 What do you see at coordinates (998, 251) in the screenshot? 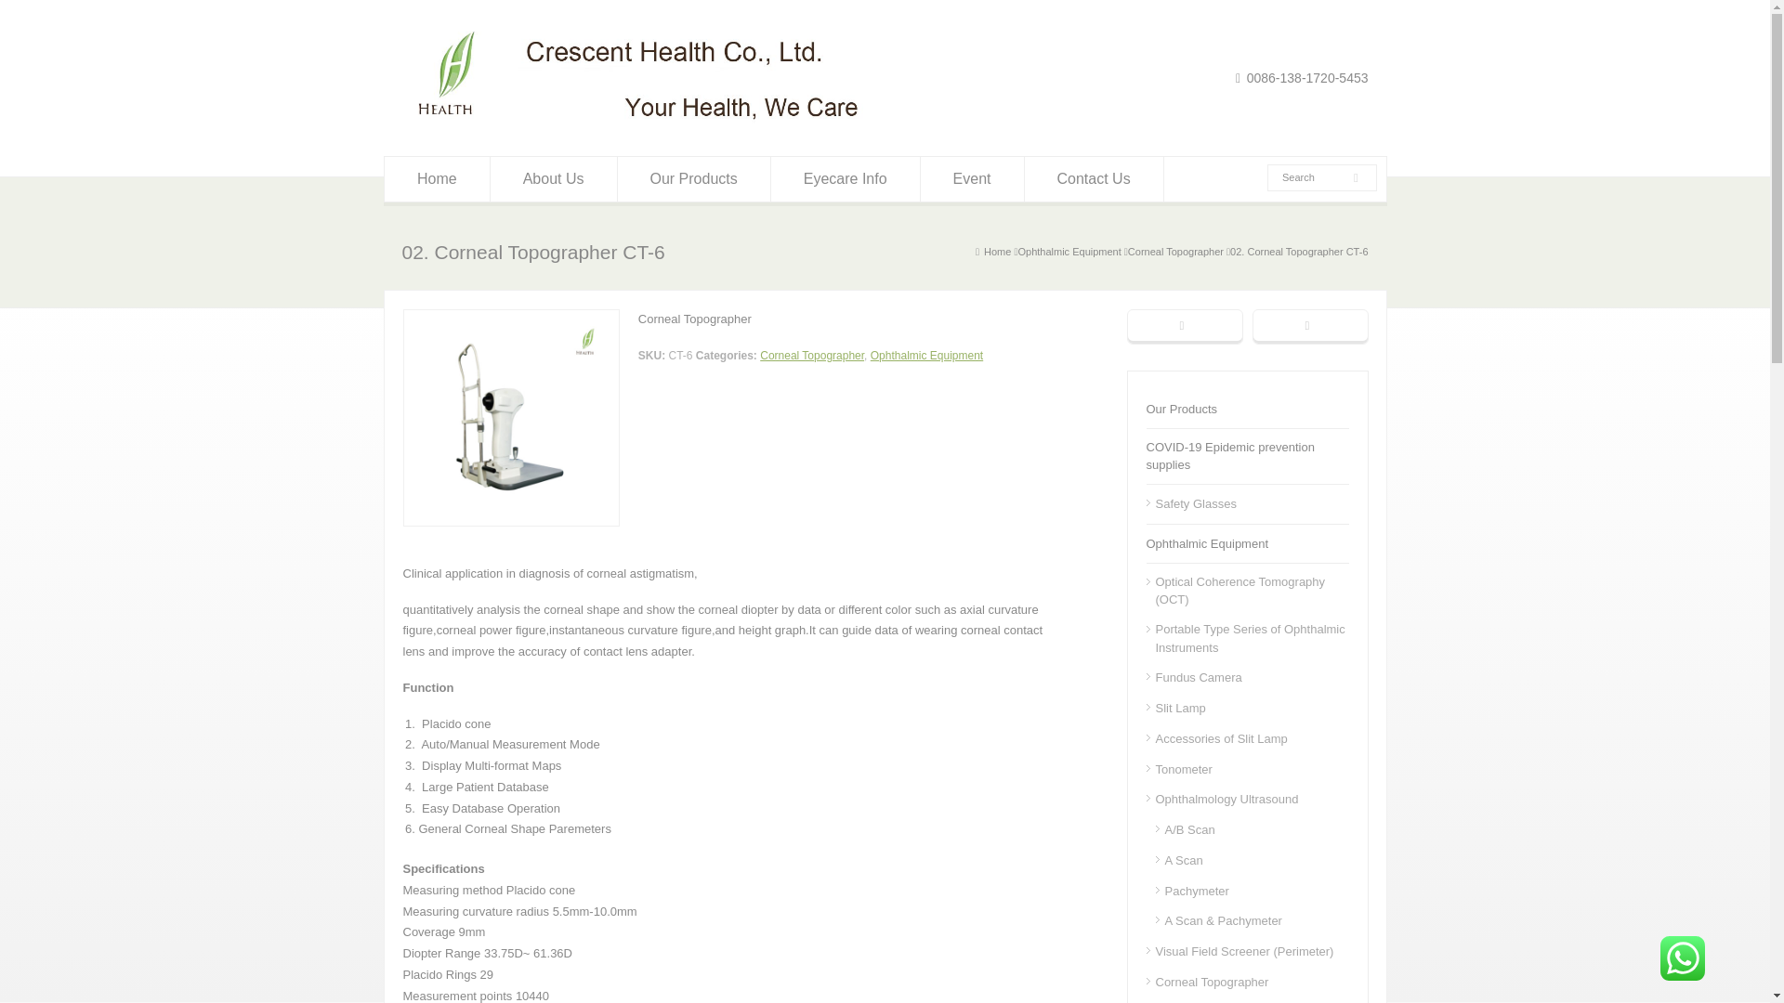
I see `Crescent Health` at bounding box center [998, 251].